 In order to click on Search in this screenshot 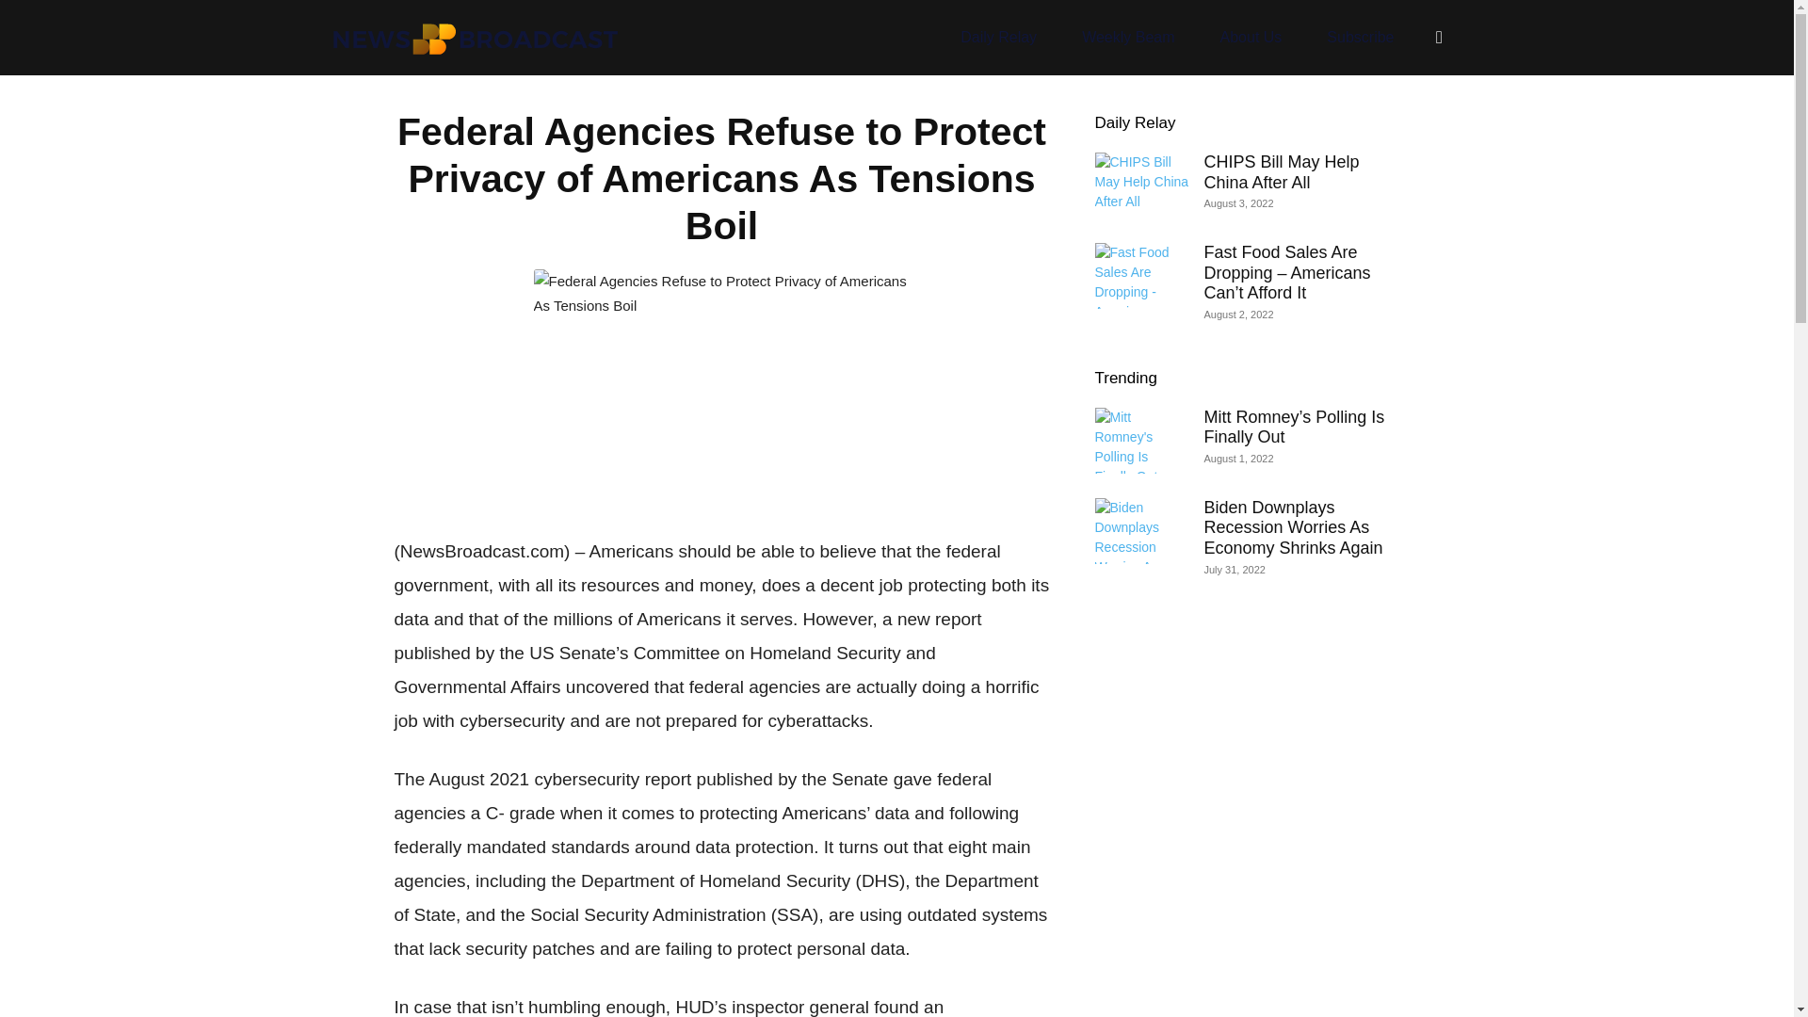, I will do `click(1399, 128)`.